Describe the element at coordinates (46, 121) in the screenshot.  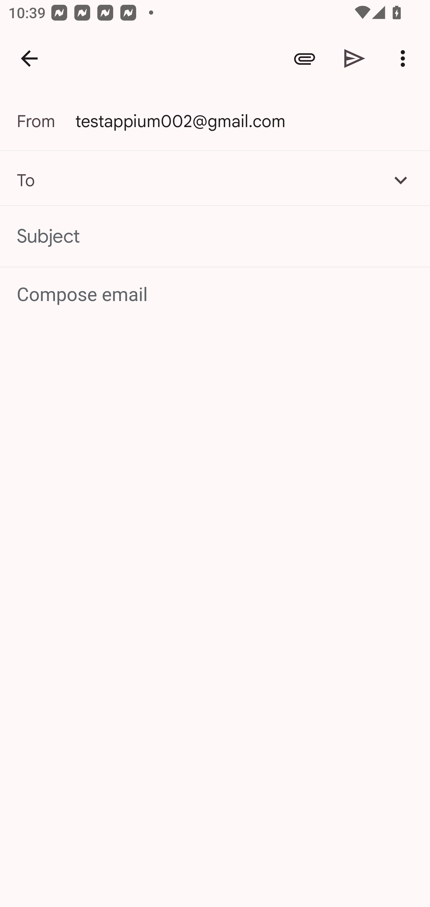
I see `From` at that location.